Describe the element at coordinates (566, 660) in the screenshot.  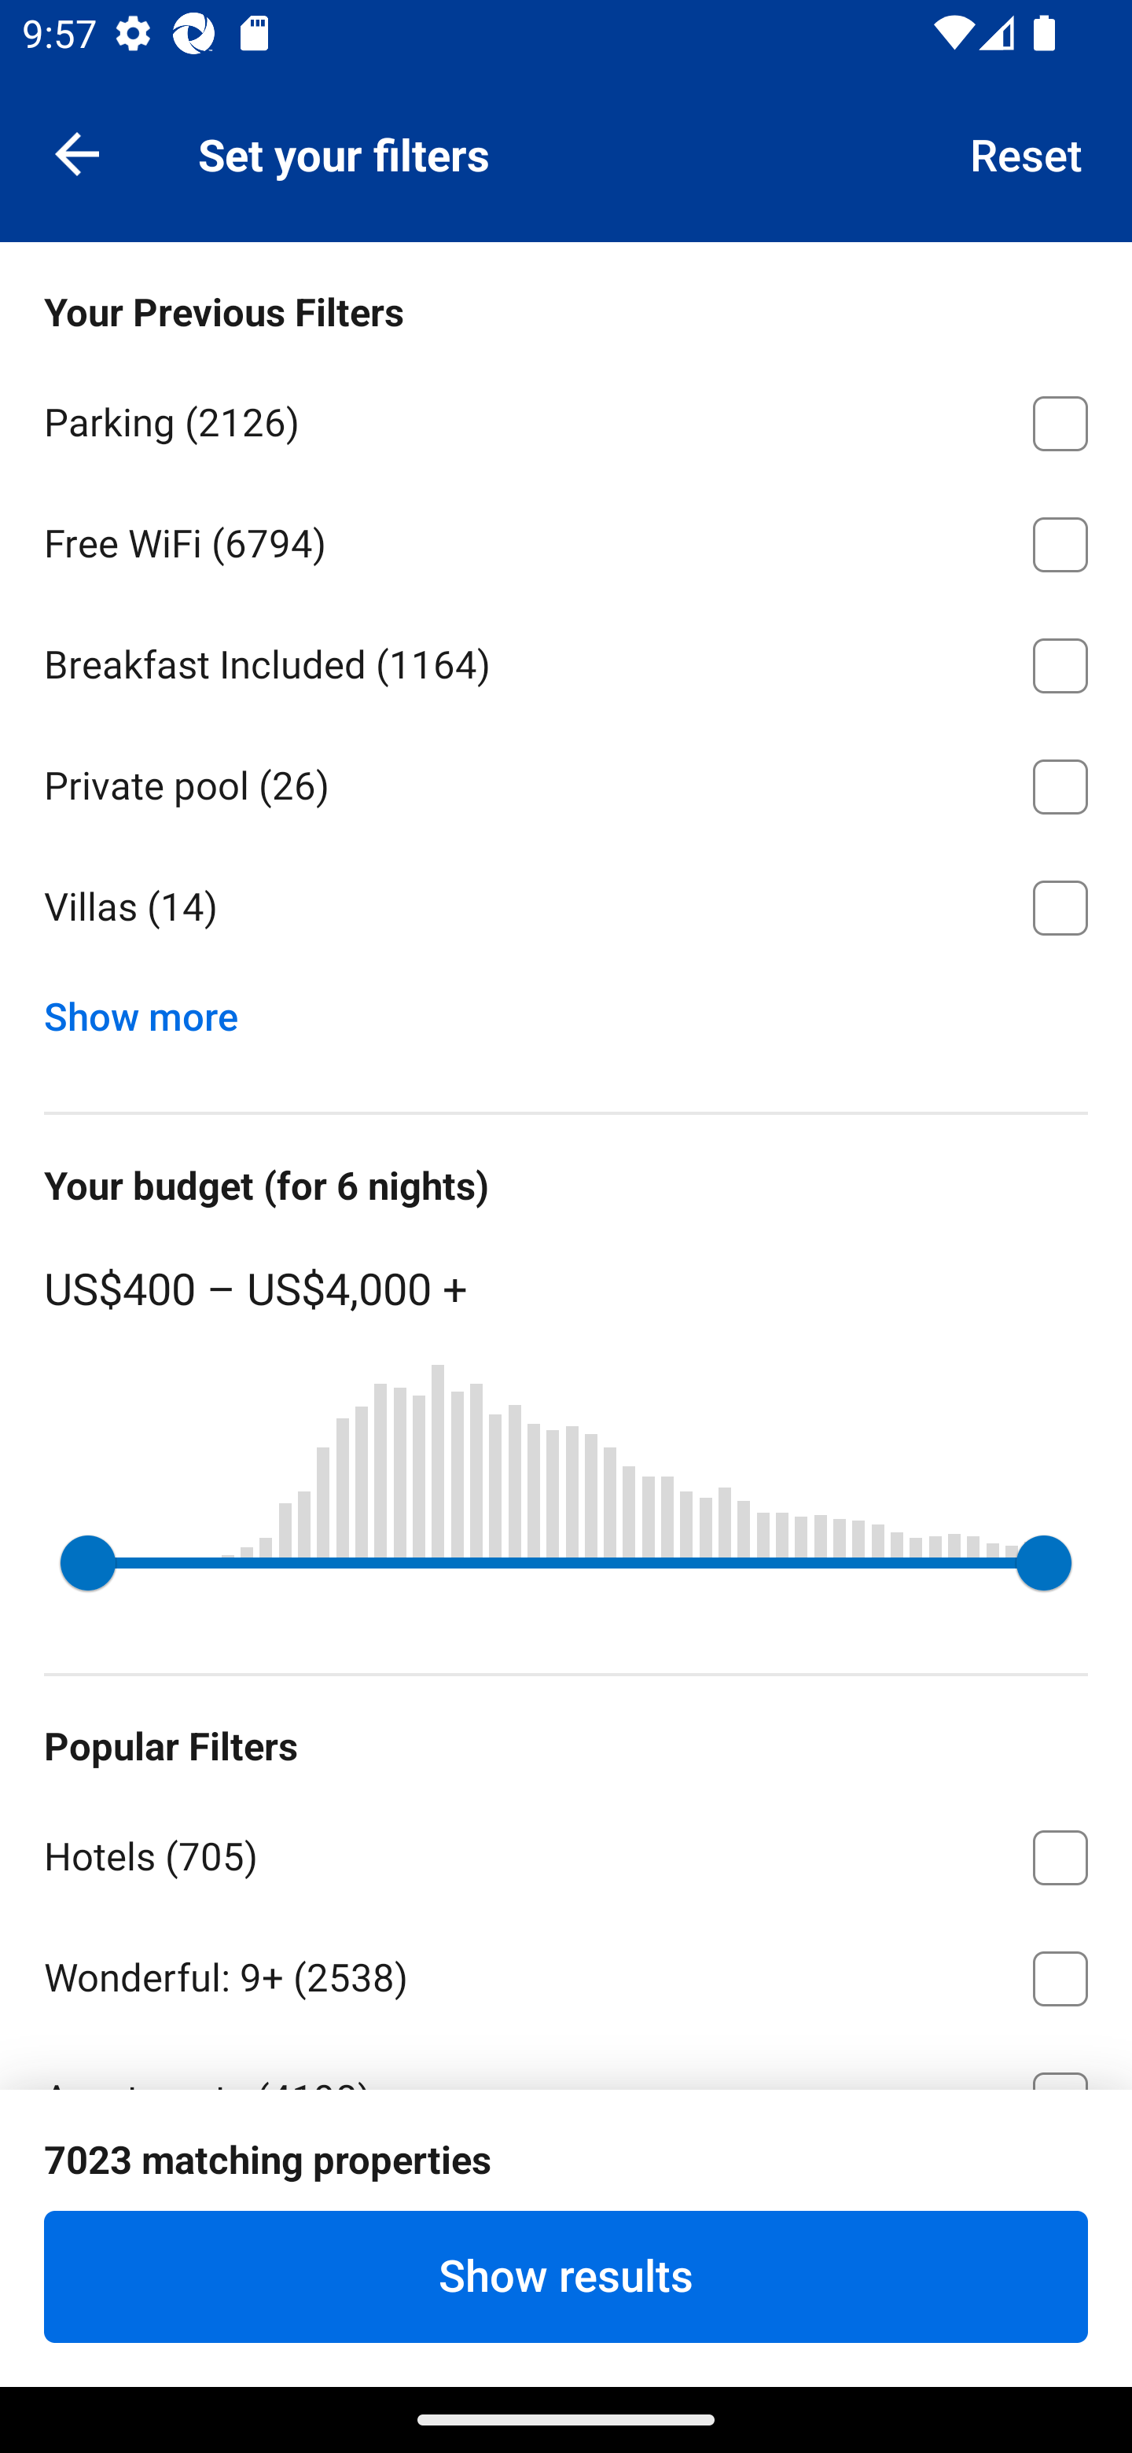
I see `Breakfast Included ⁦(1164)` at that location.